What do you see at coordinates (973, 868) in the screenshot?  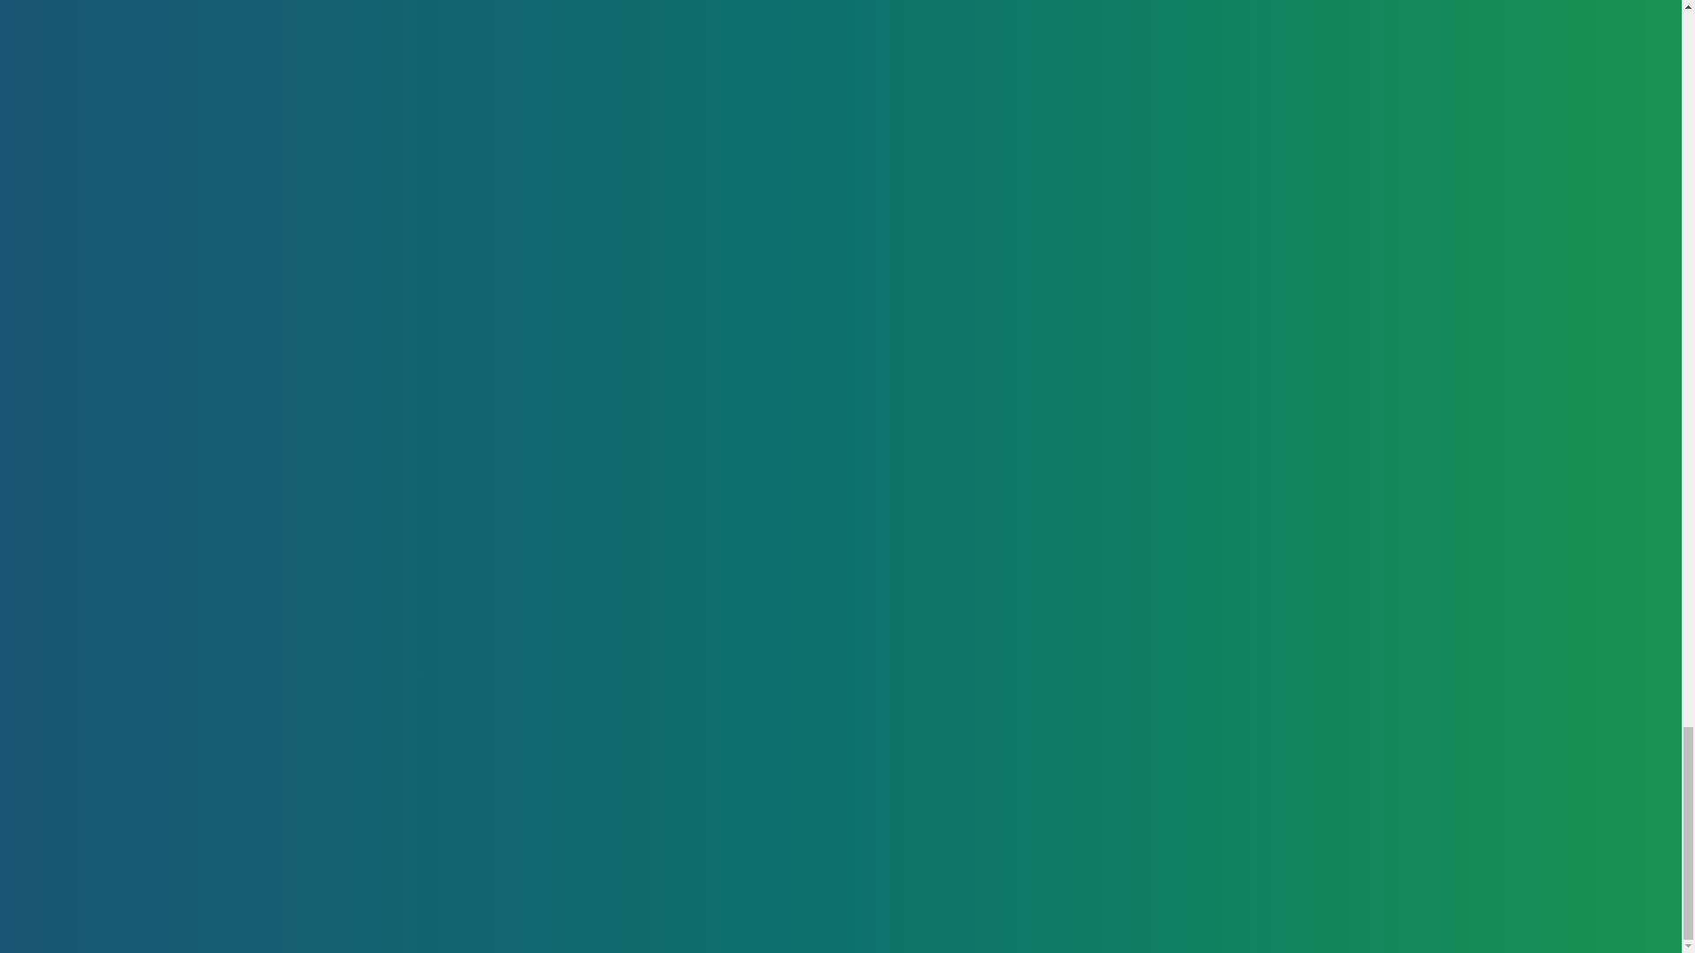 I see `Drainage` at bounding box center [973, 868].